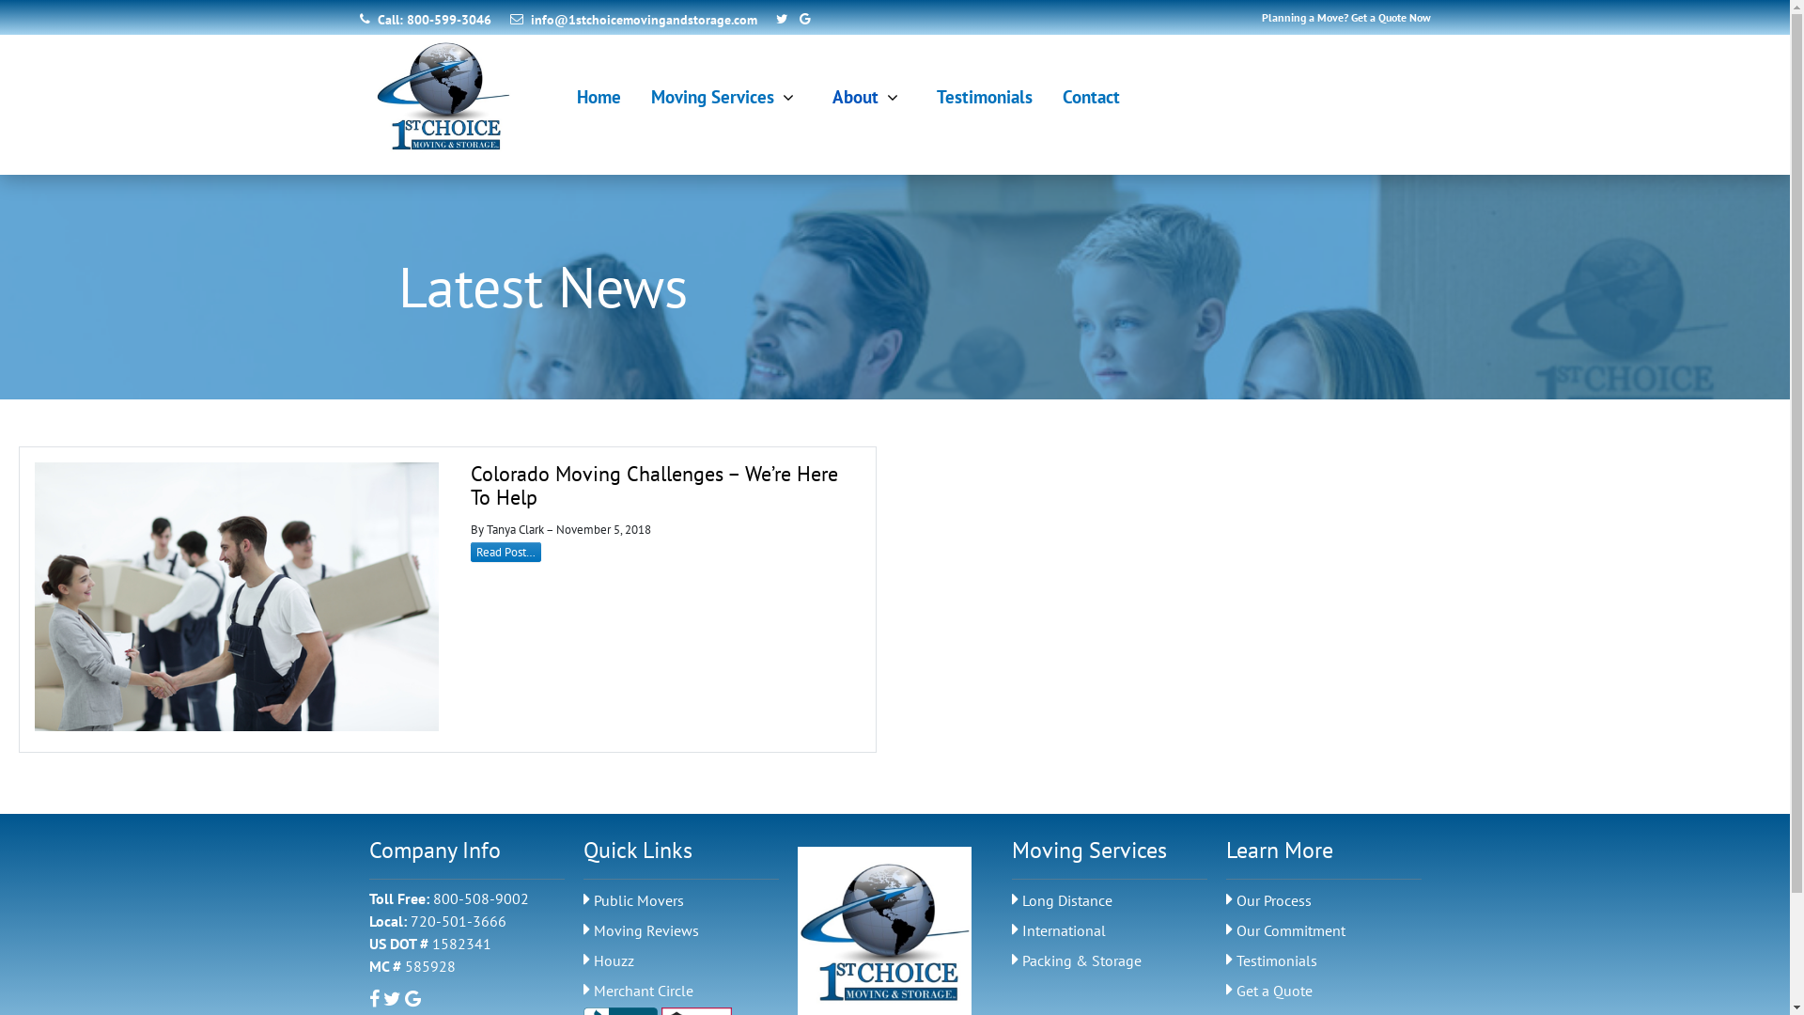 This screenshot has width=1804, height=1015. Describe the element at coordinates (1109, 932) in the screenshot. I see `International` at that location.